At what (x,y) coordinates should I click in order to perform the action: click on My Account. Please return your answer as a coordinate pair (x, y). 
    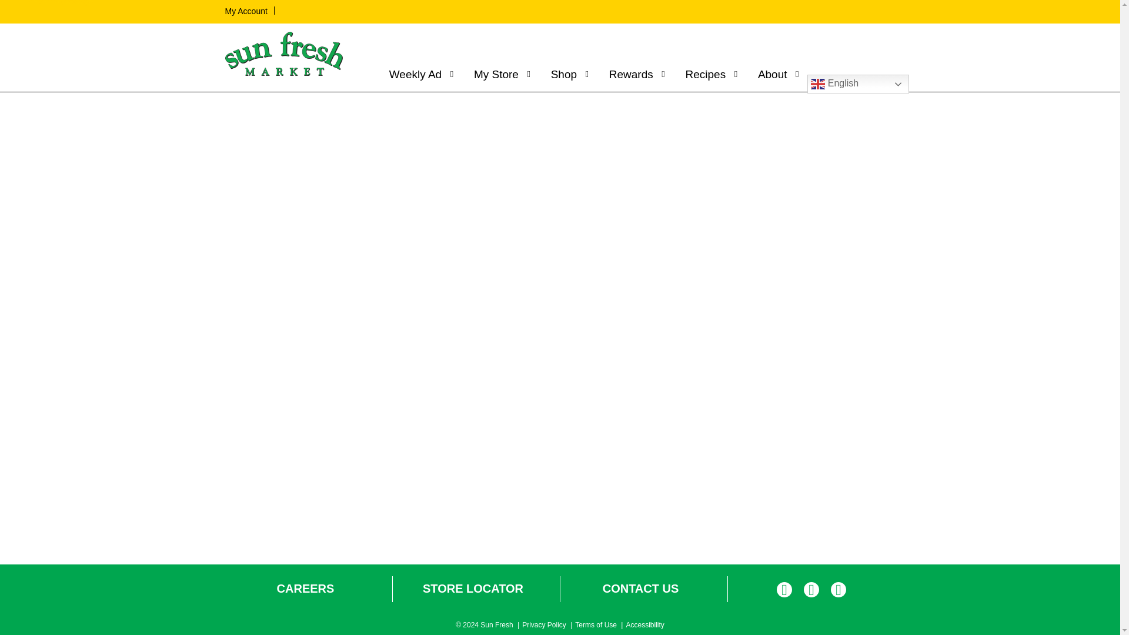
    Looking at the image, I should click on (246, 11).